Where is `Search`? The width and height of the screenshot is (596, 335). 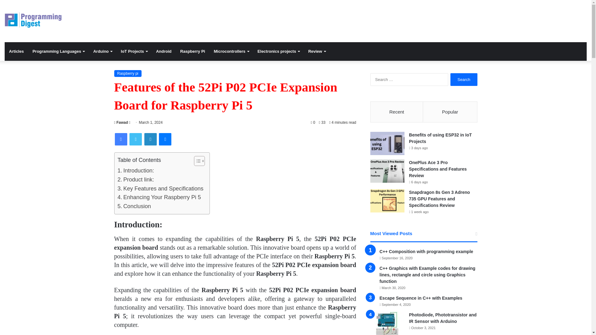 Search is located at coordinates (464, 79).